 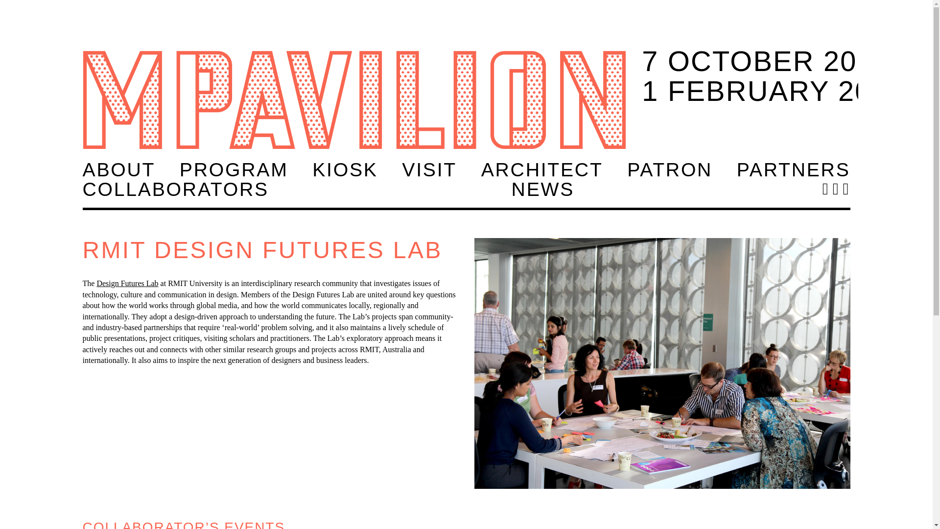 I want to click on NEWS, so click(x=429, y=169).